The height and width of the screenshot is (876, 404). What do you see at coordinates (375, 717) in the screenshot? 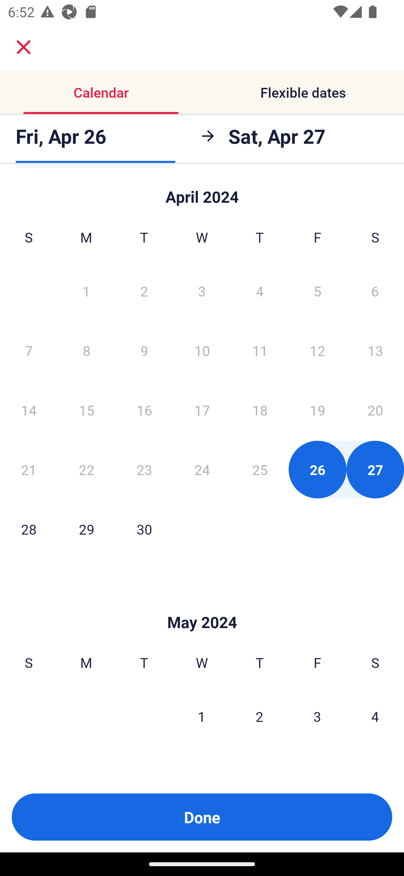
I see `4 Saturday, May 4, 2024` at bounding box center [375, 717].